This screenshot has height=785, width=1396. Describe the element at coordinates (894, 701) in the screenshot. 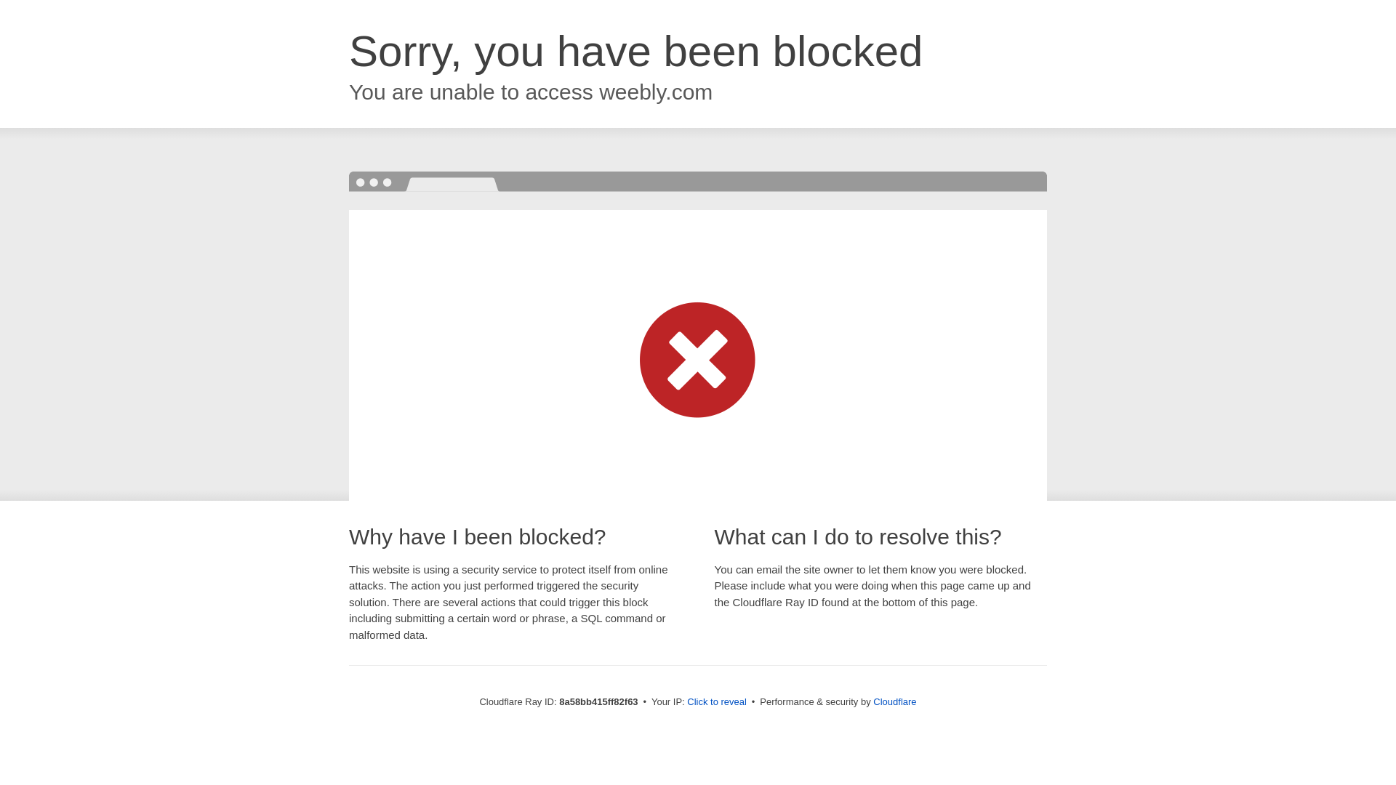

I see `Cloudflare` at that location.